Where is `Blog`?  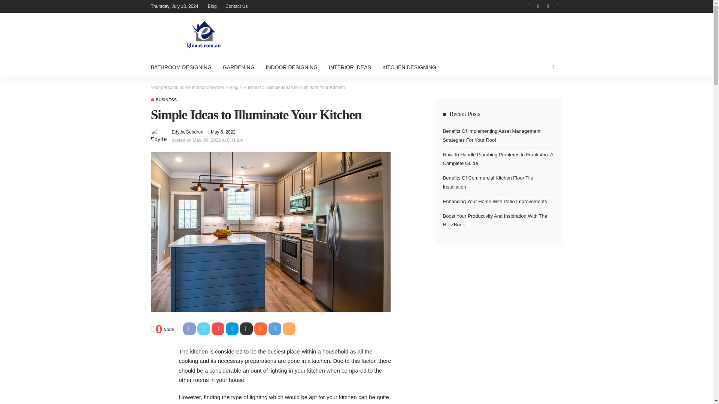
Blog is located at coordinates (212, 6).